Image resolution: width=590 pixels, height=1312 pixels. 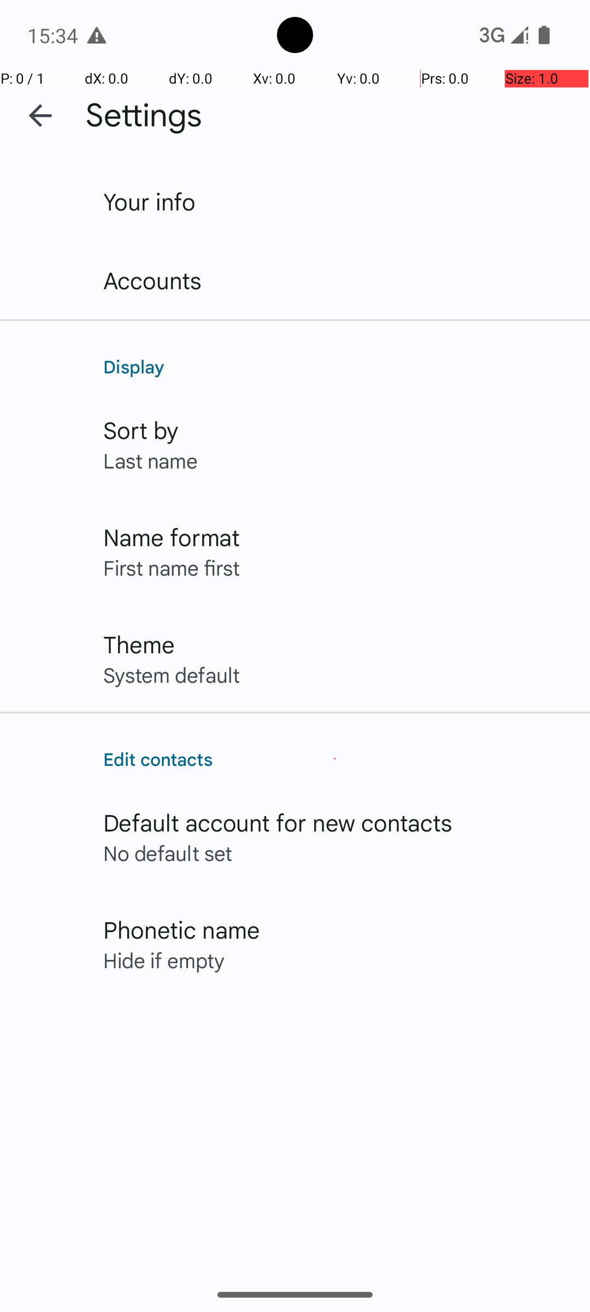 I want to click on System default, so click(x=172, y=675).